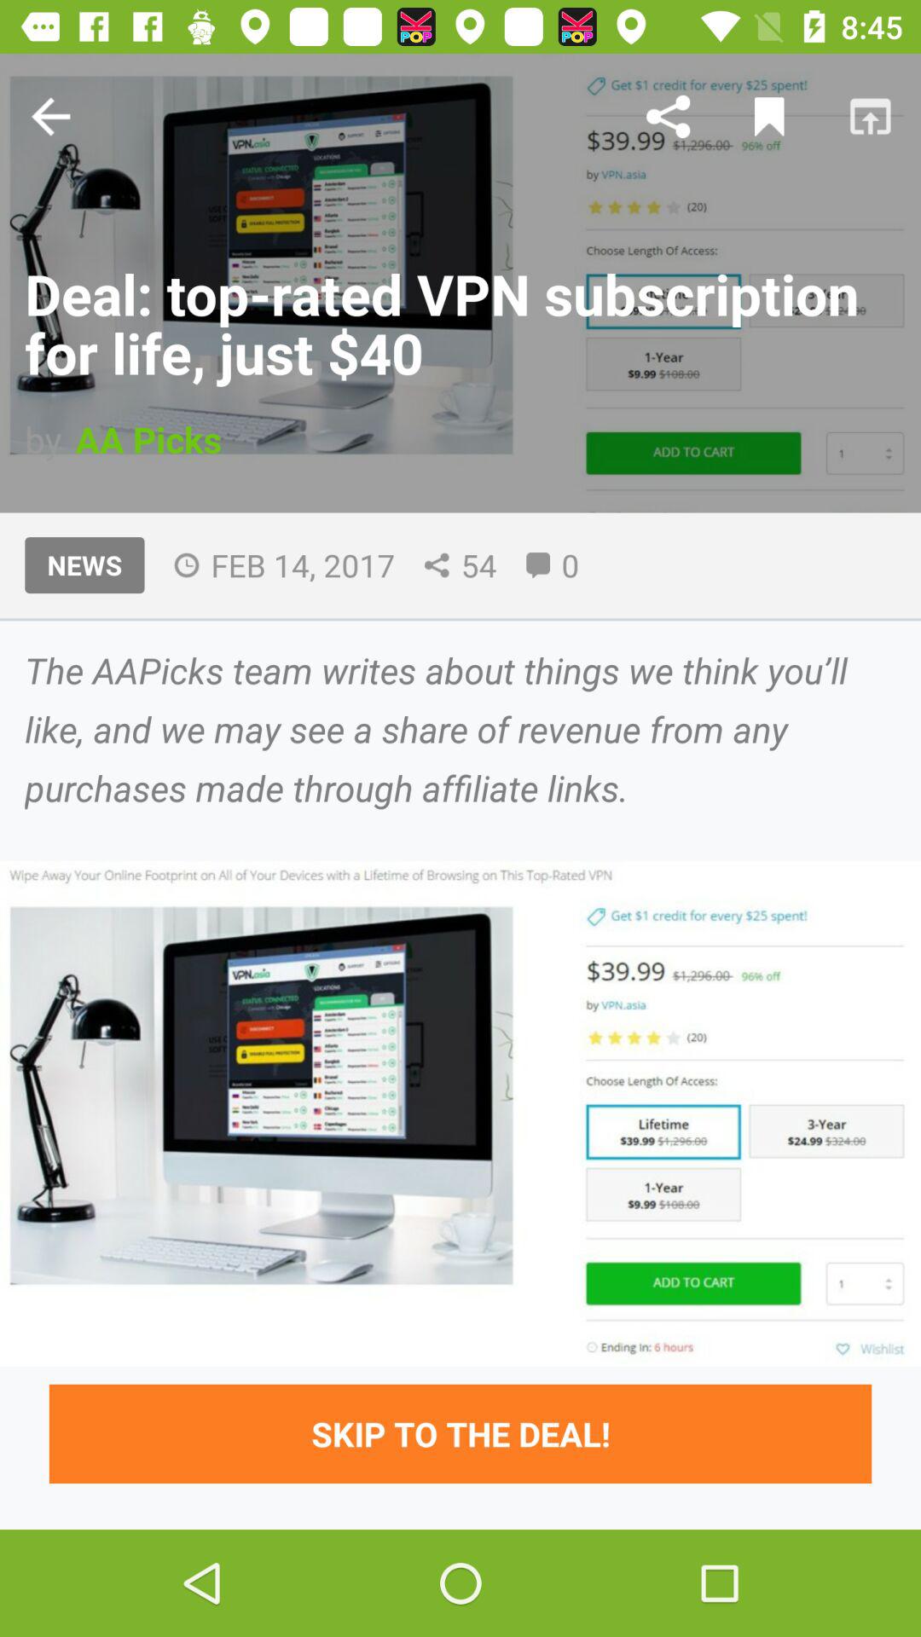 The width and height of the screenshot is (921, 1637). What do you see at coordinates (668, 116) in the screenshot?
I see `launch item above deal top rated item` at bounding box center [668, 116].